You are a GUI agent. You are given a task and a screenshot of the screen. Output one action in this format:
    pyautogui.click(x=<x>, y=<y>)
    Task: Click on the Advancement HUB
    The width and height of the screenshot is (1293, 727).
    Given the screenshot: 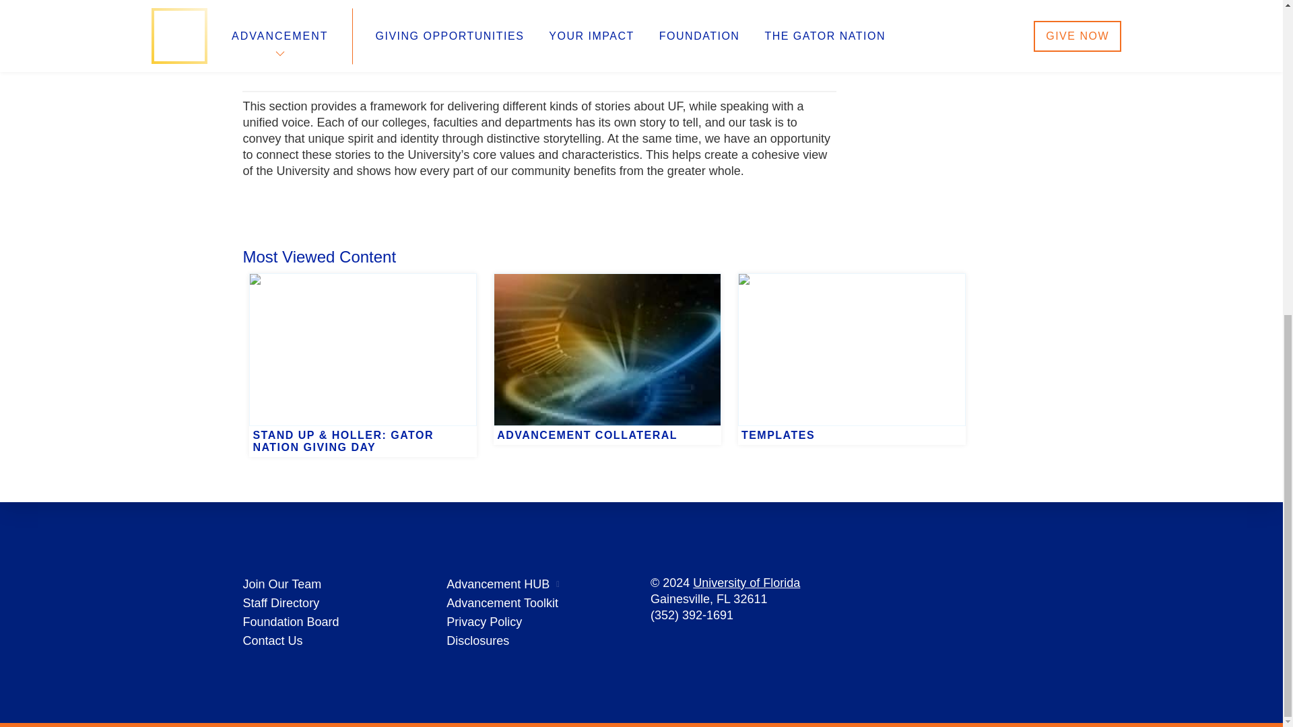 What is the action you would take?
    pyautogui.click(x=498, y=584)
    